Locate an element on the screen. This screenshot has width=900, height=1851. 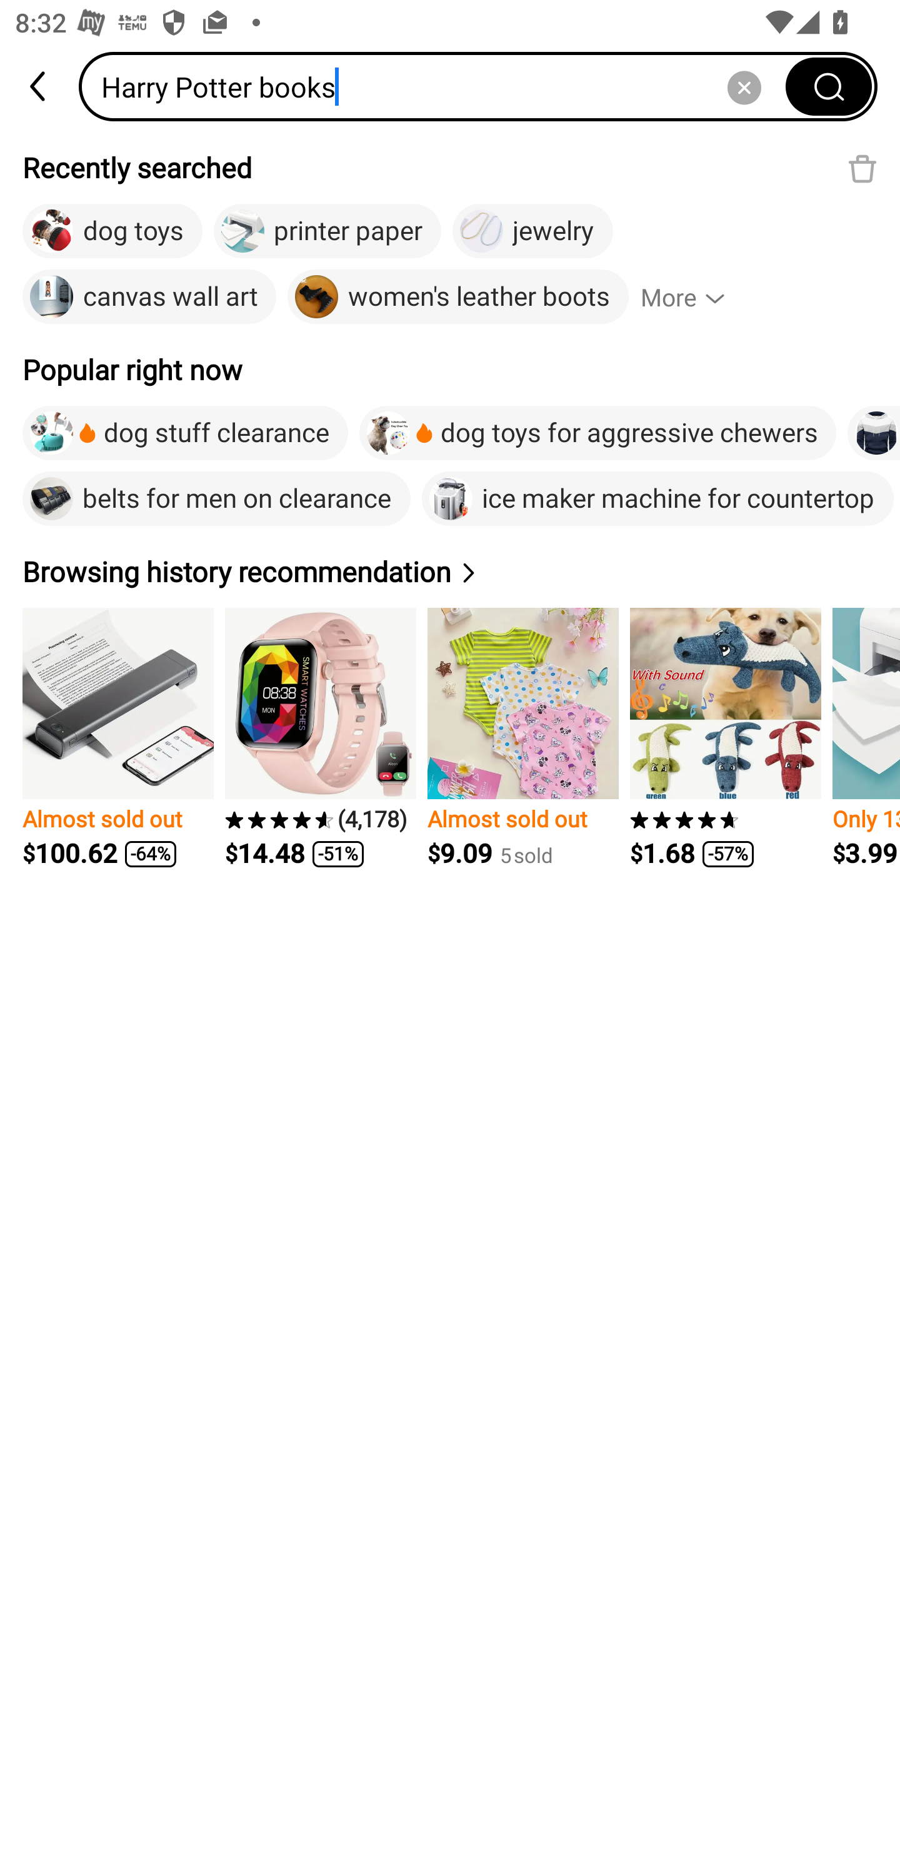
$1.68 -57% is located at coordinates (725, 738).